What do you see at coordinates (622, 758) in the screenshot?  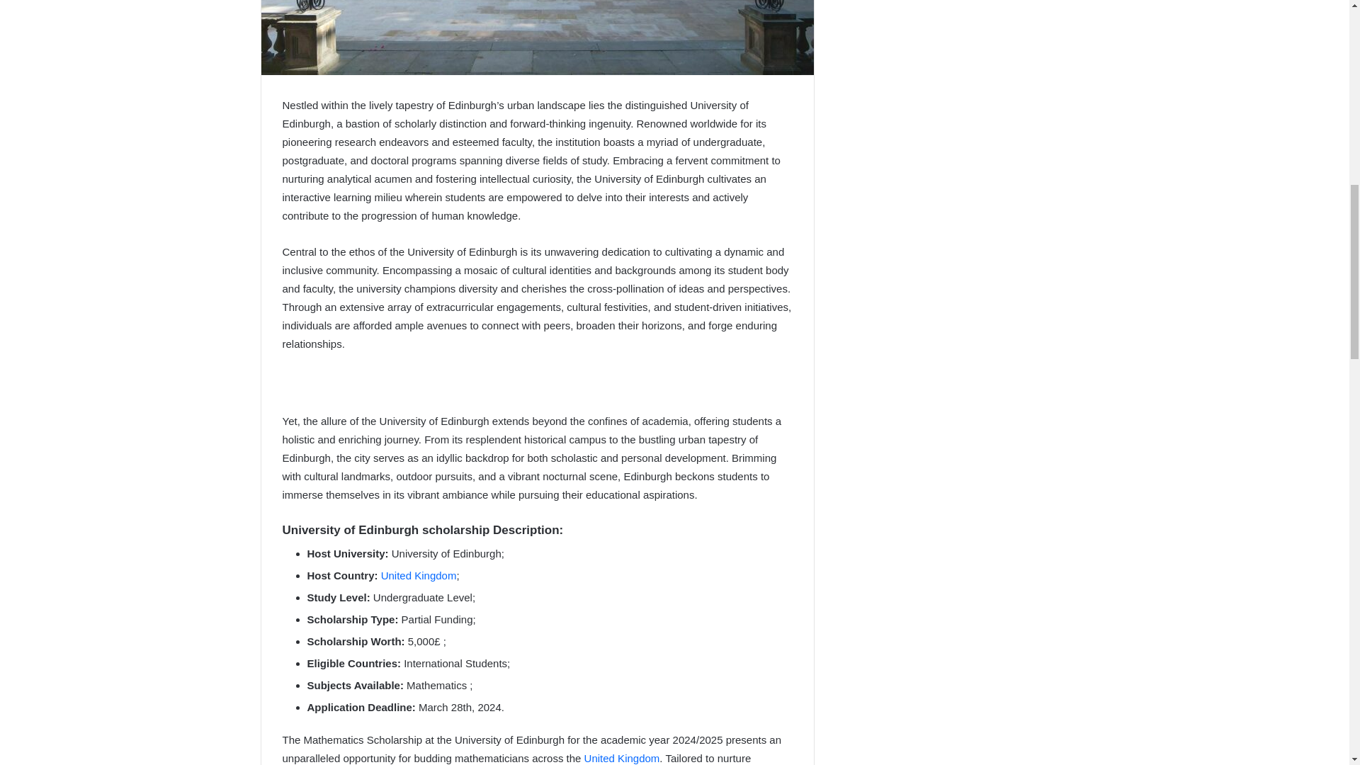 I see `United Kingdom` at bounding box center [622, 758].